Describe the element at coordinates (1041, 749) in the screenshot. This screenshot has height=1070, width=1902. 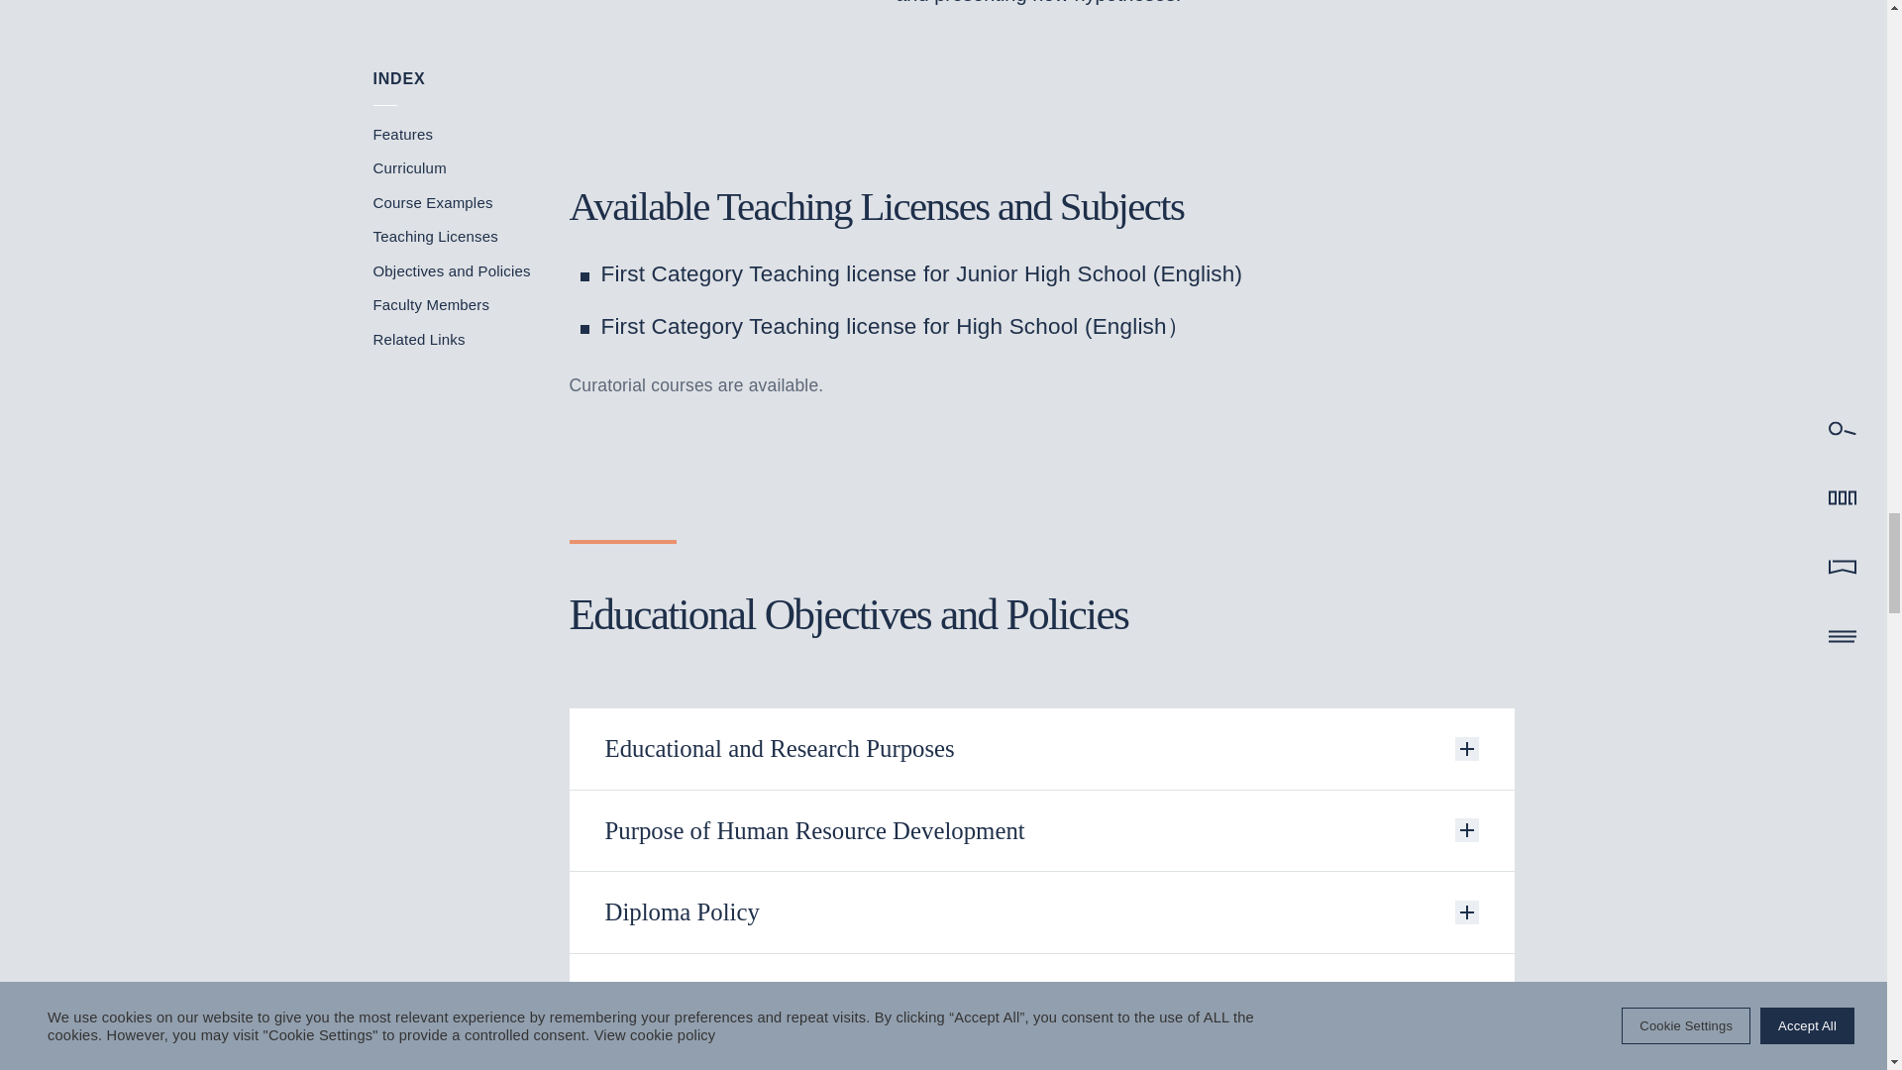
I see `Educational and Research Purposes` at that location.